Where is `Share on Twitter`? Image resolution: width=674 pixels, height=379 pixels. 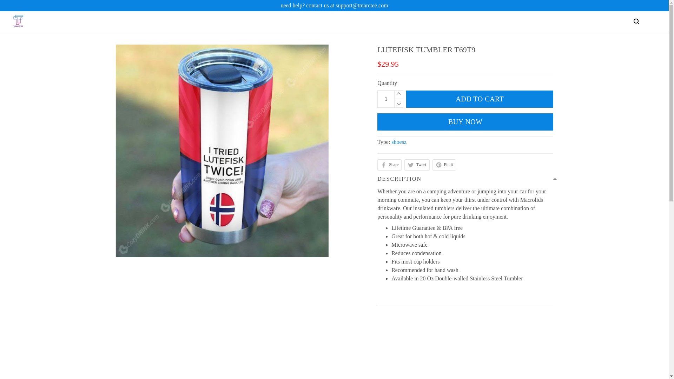 Share on Twitter is located at coordinates (417, 165).